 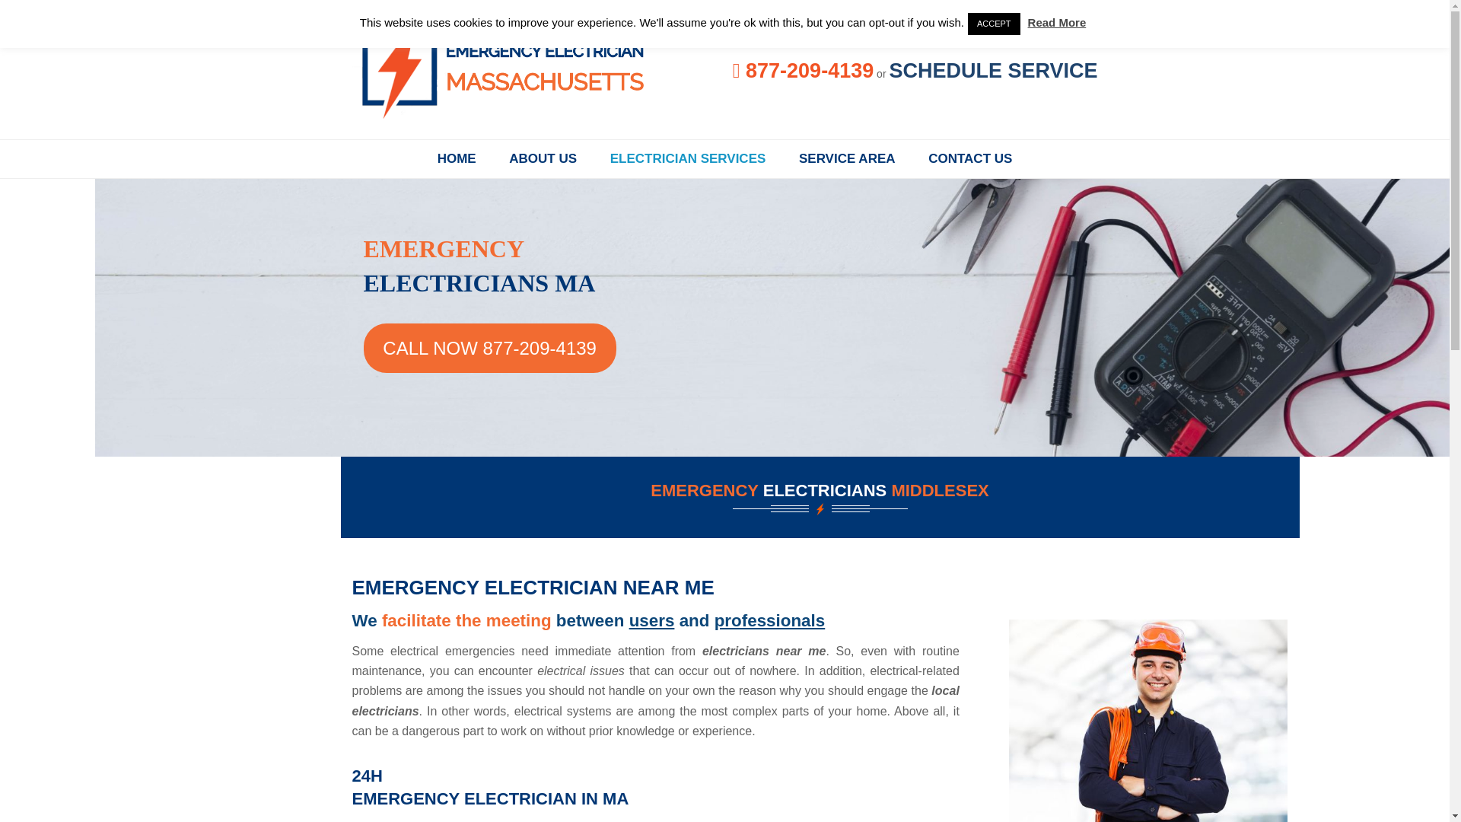 I want to click on Electrician Middlesex MA, so click(x=457, y=158).